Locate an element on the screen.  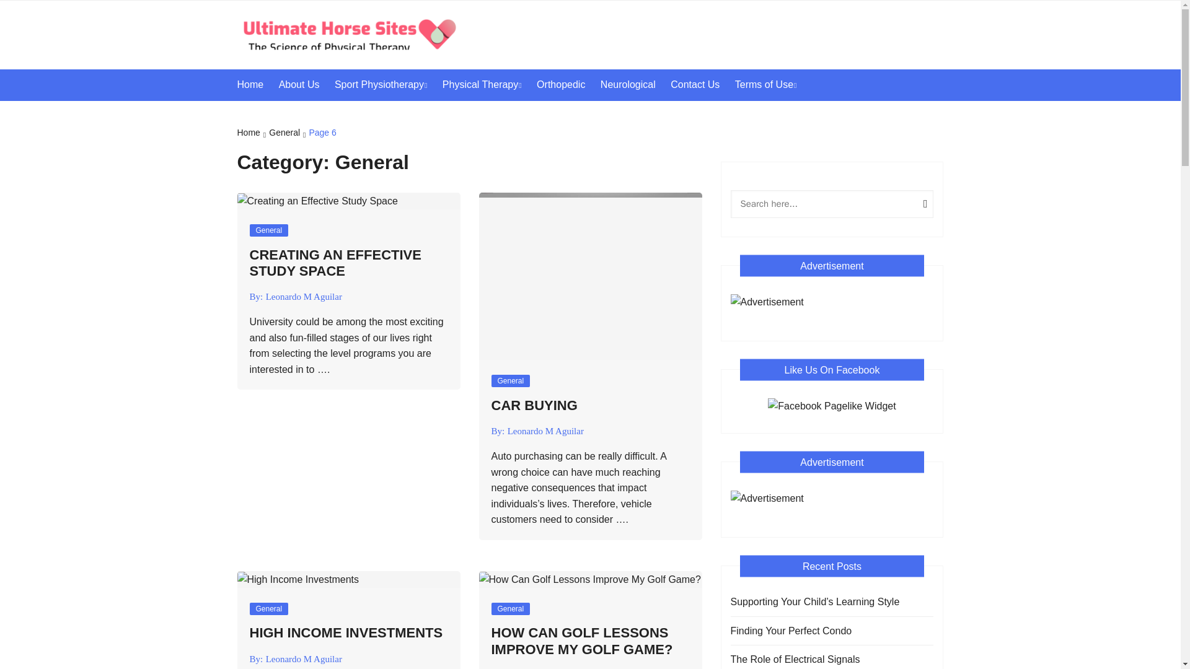
Physical Therapy is located at coordinates (488, 85).